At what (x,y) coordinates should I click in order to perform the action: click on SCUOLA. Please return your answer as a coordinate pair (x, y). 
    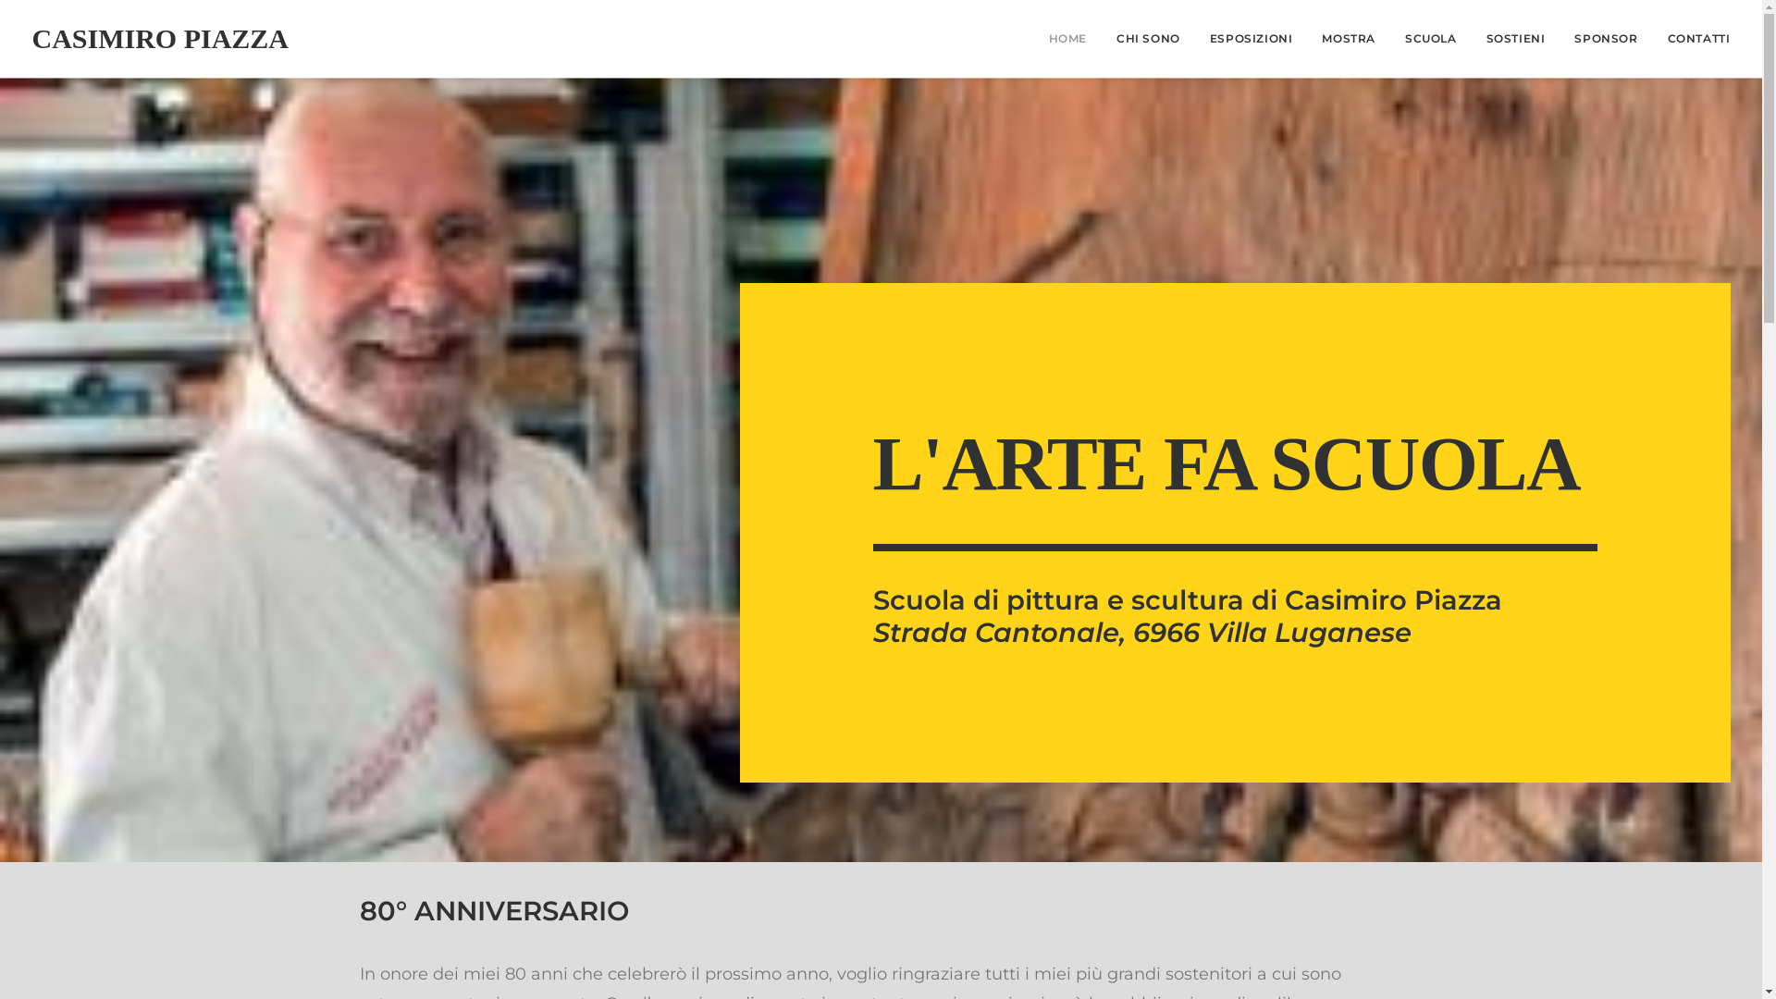
    Looking at the image, I should click on (1431, 39).